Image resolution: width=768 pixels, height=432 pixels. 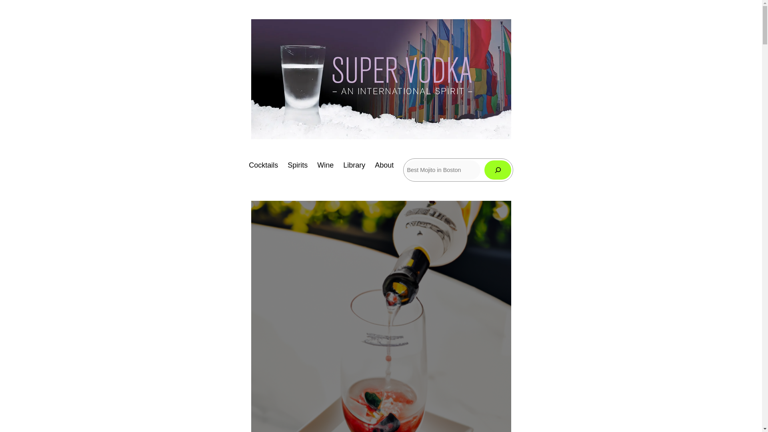 What do you see at coordinates (384, 165) in the screenshot?
I see `About` at bounding box center [384, 165].